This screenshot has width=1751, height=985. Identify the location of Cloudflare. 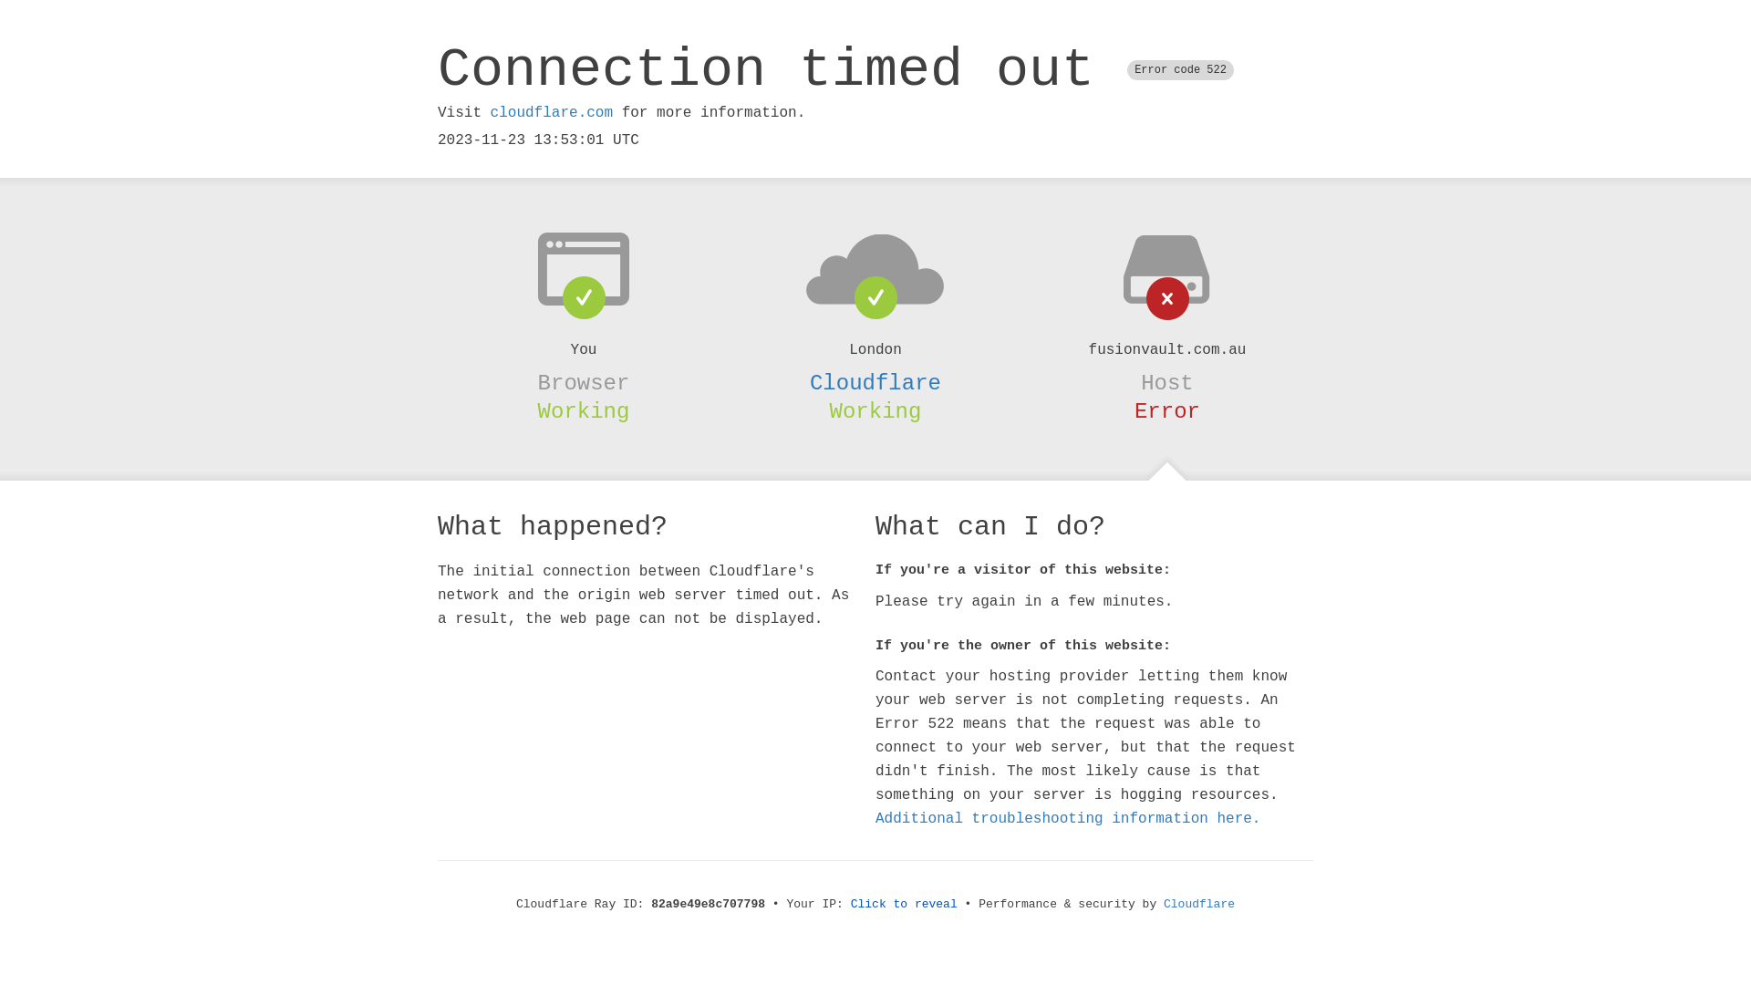
(875, 383).